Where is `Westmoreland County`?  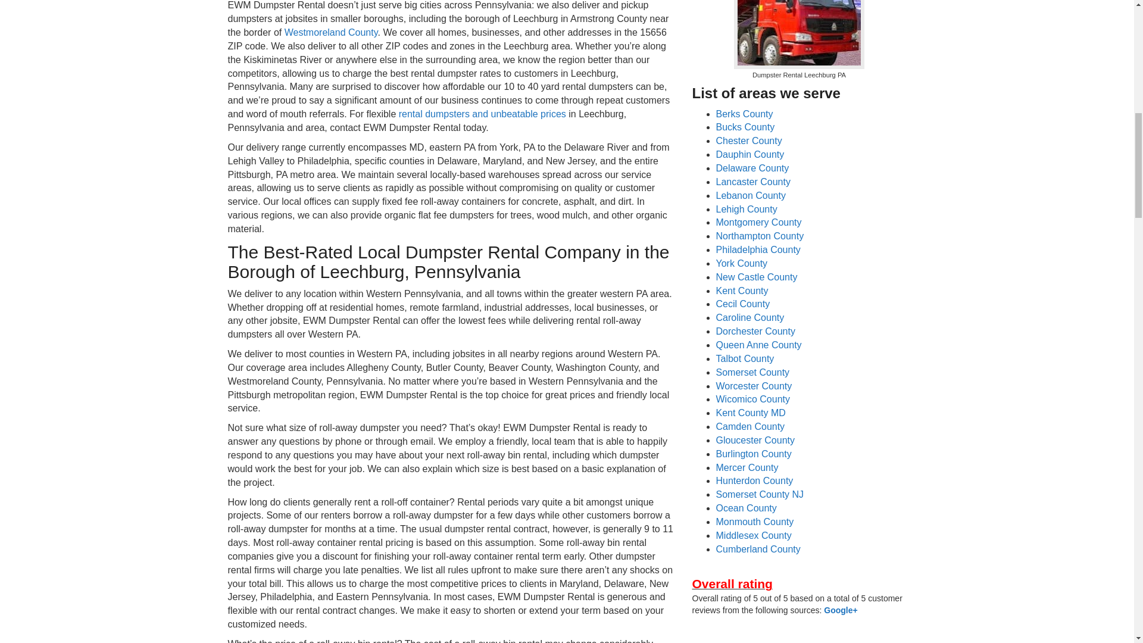 Westmoreland County is located at coordinates (331, 32).